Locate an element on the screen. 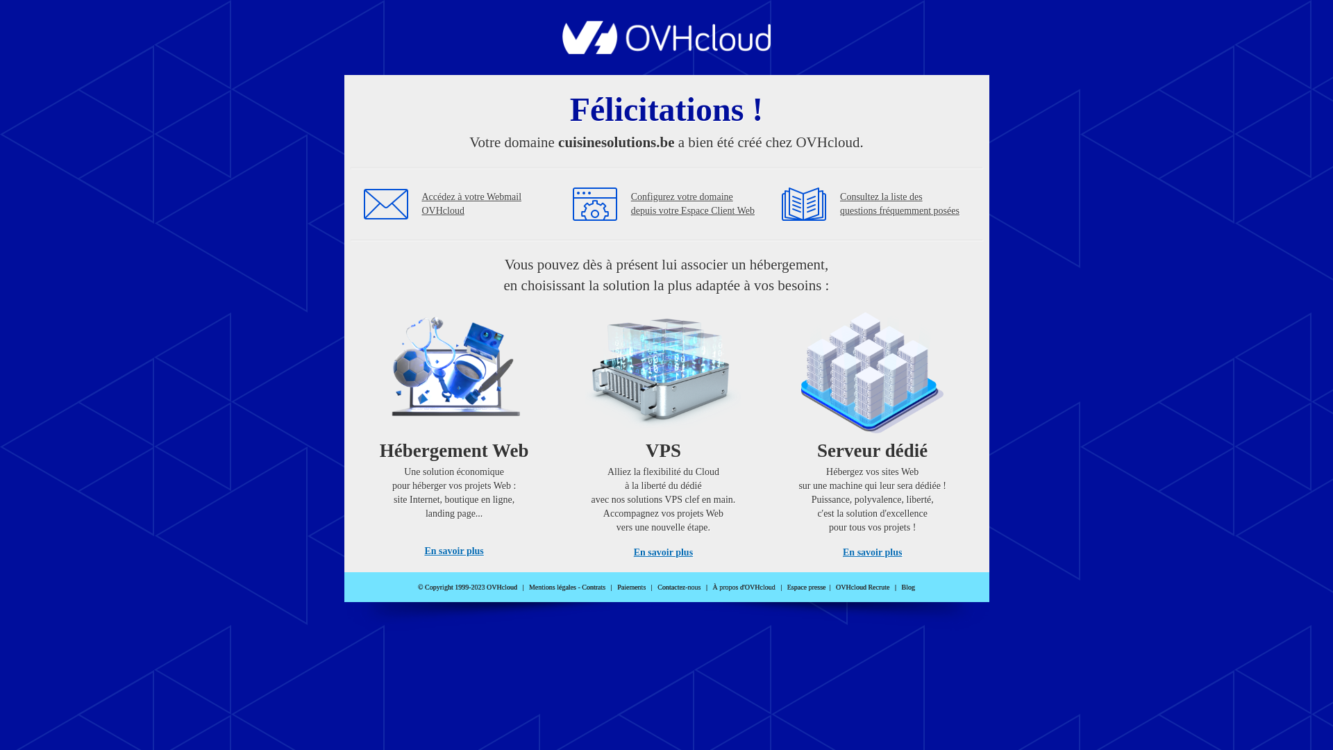  Paiements is located at coordinates (632, 587).